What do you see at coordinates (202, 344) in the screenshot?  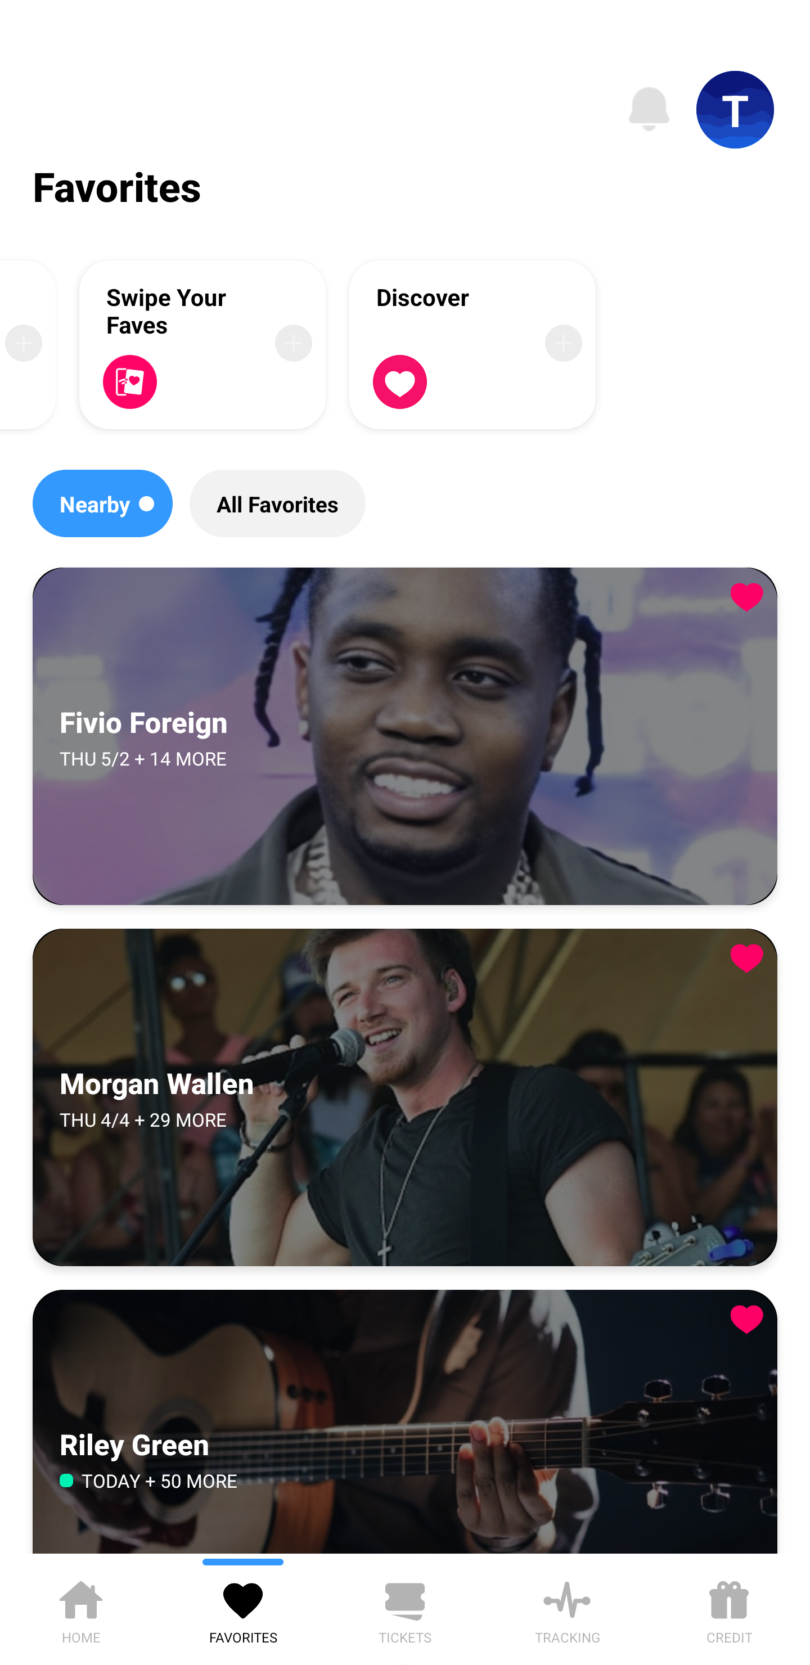 I see `Swipe Your  Faves` at bounding box center [202, 344].